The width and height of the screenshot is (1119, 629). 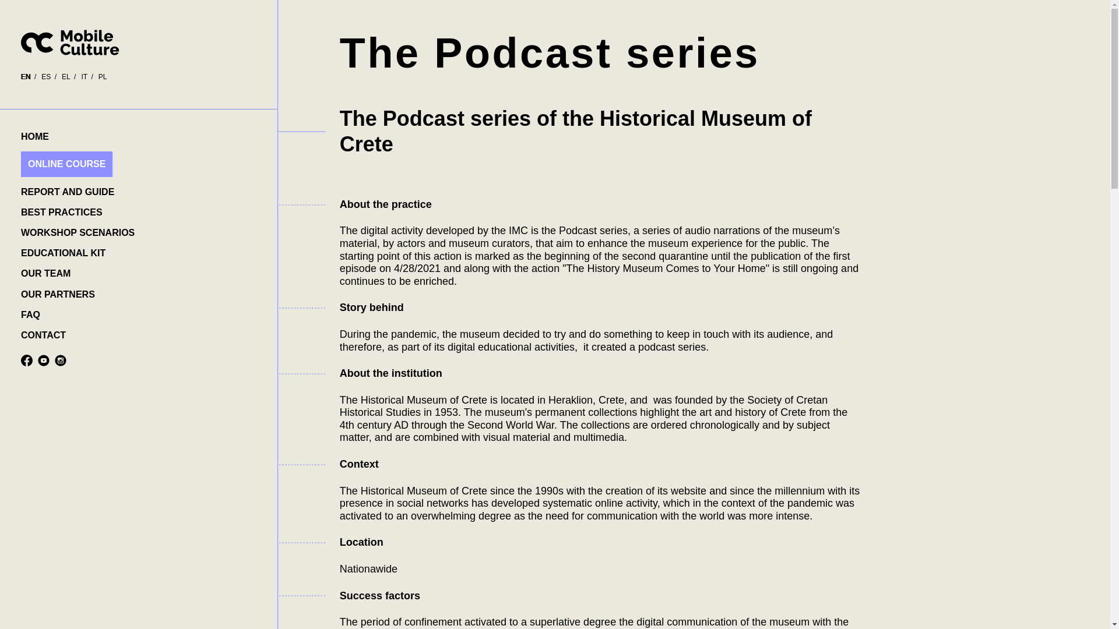 What do you see at coordinates (26, 77) in the screenshot?
I see `EN` at bounding box center [26, 77].